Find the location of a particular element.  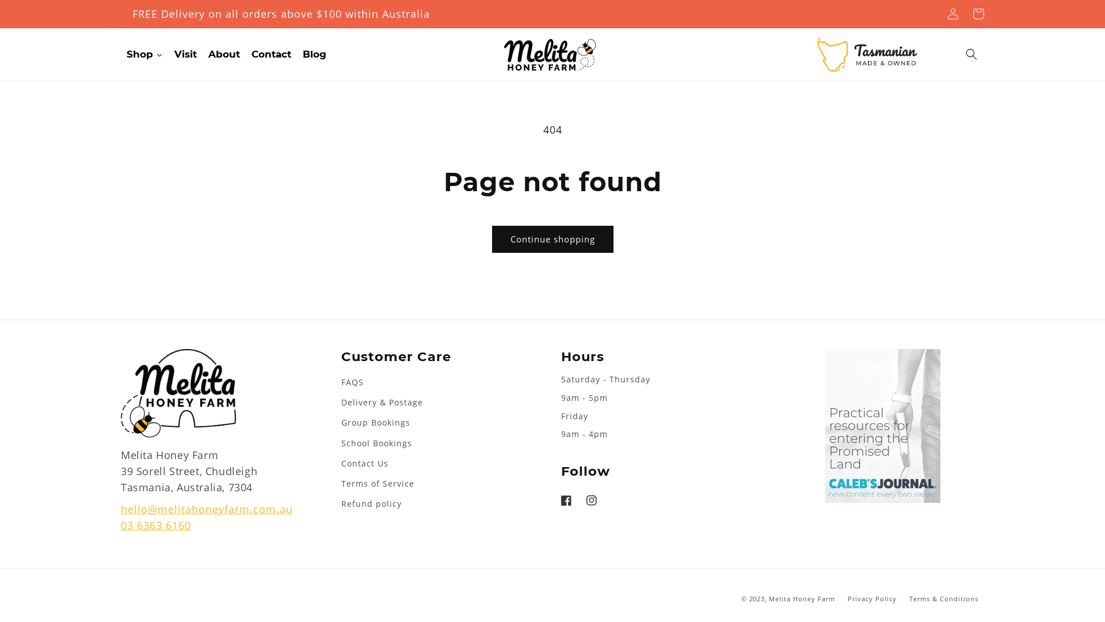

Instagram is located at coordinates (592, 500).